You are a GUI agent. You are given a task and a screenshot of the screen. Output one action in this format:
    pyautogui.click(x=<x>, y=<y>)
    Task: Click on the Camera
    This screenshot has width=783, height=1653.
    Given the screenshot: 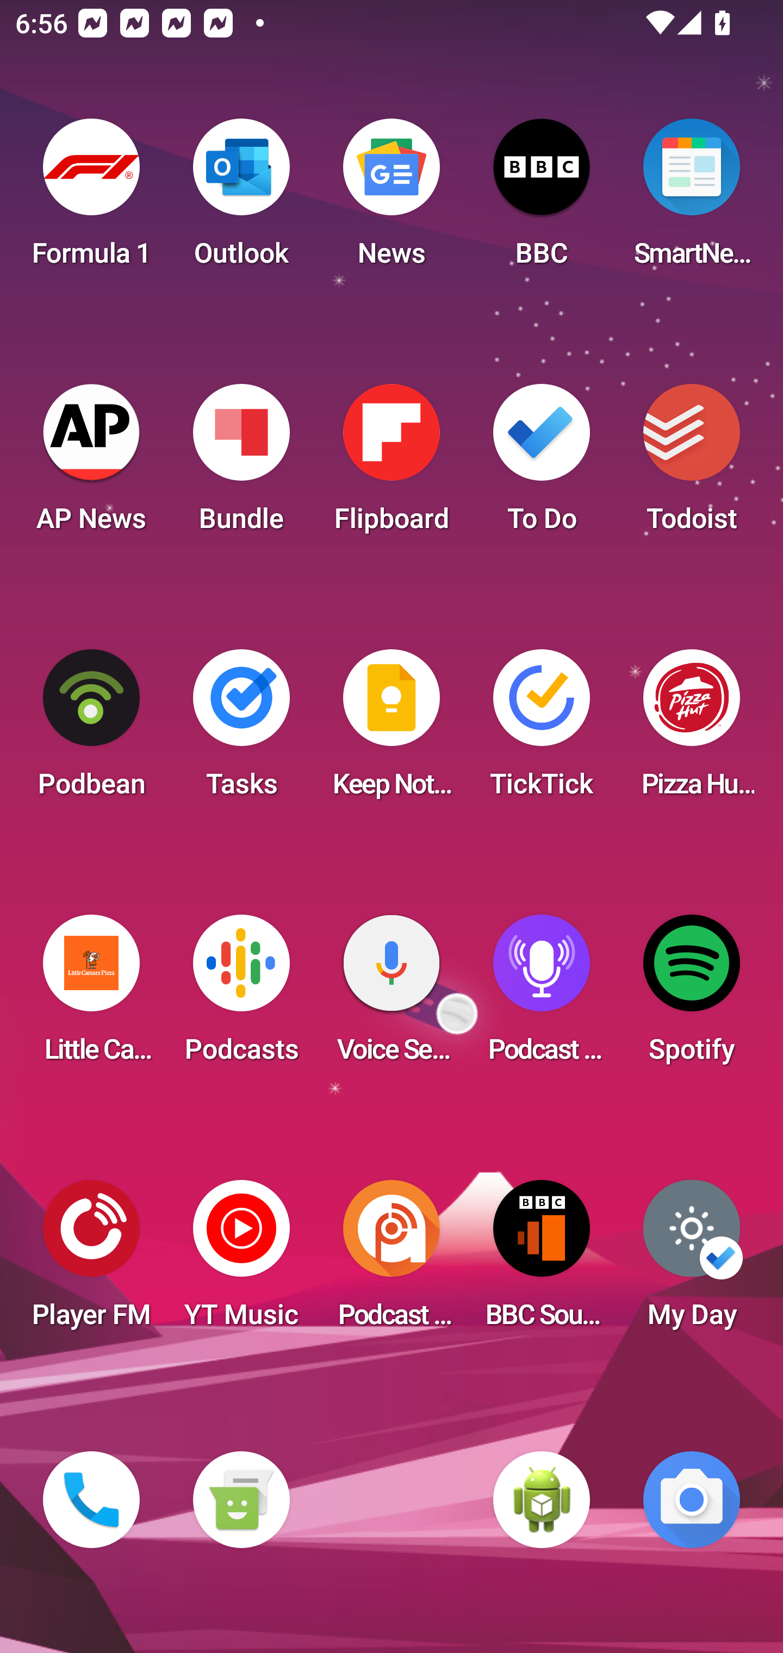 What is the action you would take?
    pyautogui.click(x=692, y=1500)
    